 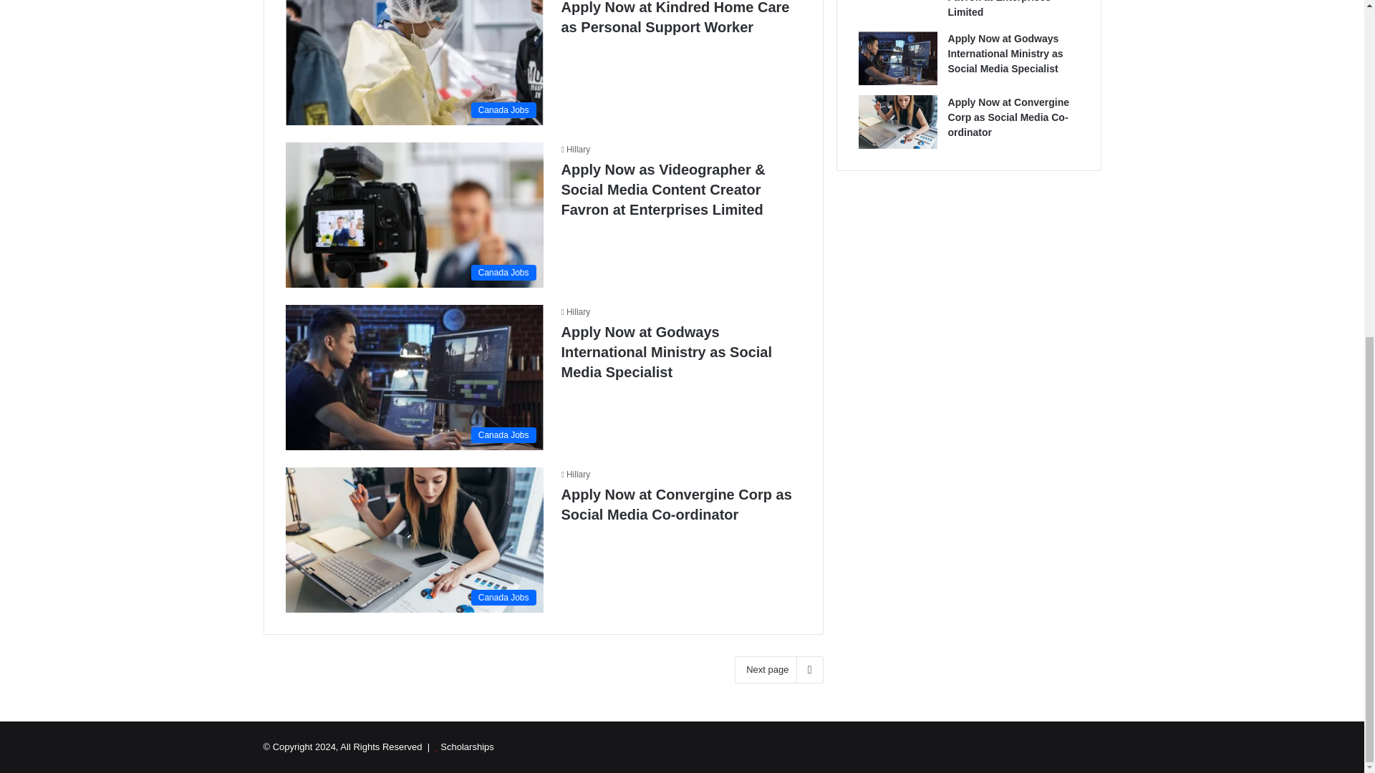 What do you see at coordinates (414, 215) in the screenshot?
I see `Canada Jobs` at bounding box center [414, 215].